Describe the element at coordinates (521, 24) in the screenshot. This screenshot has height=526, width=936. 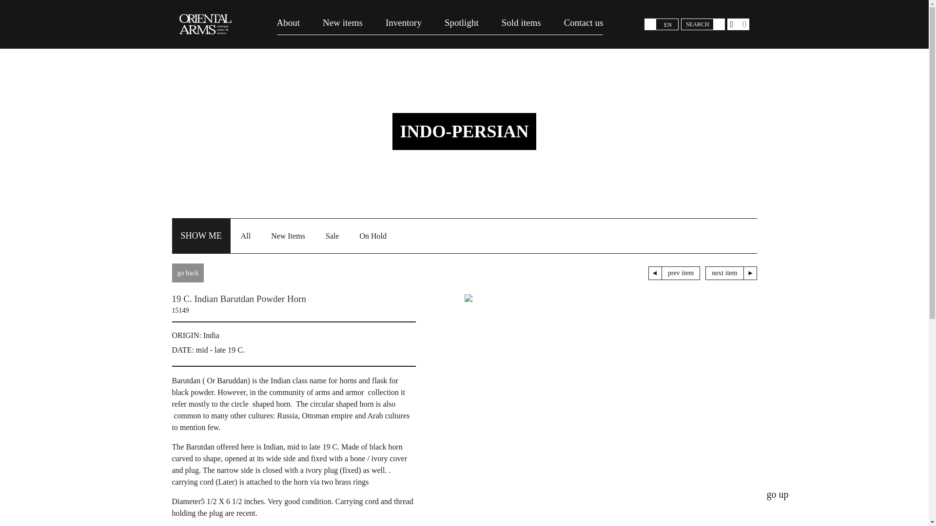
I see `Sold items` at that location.